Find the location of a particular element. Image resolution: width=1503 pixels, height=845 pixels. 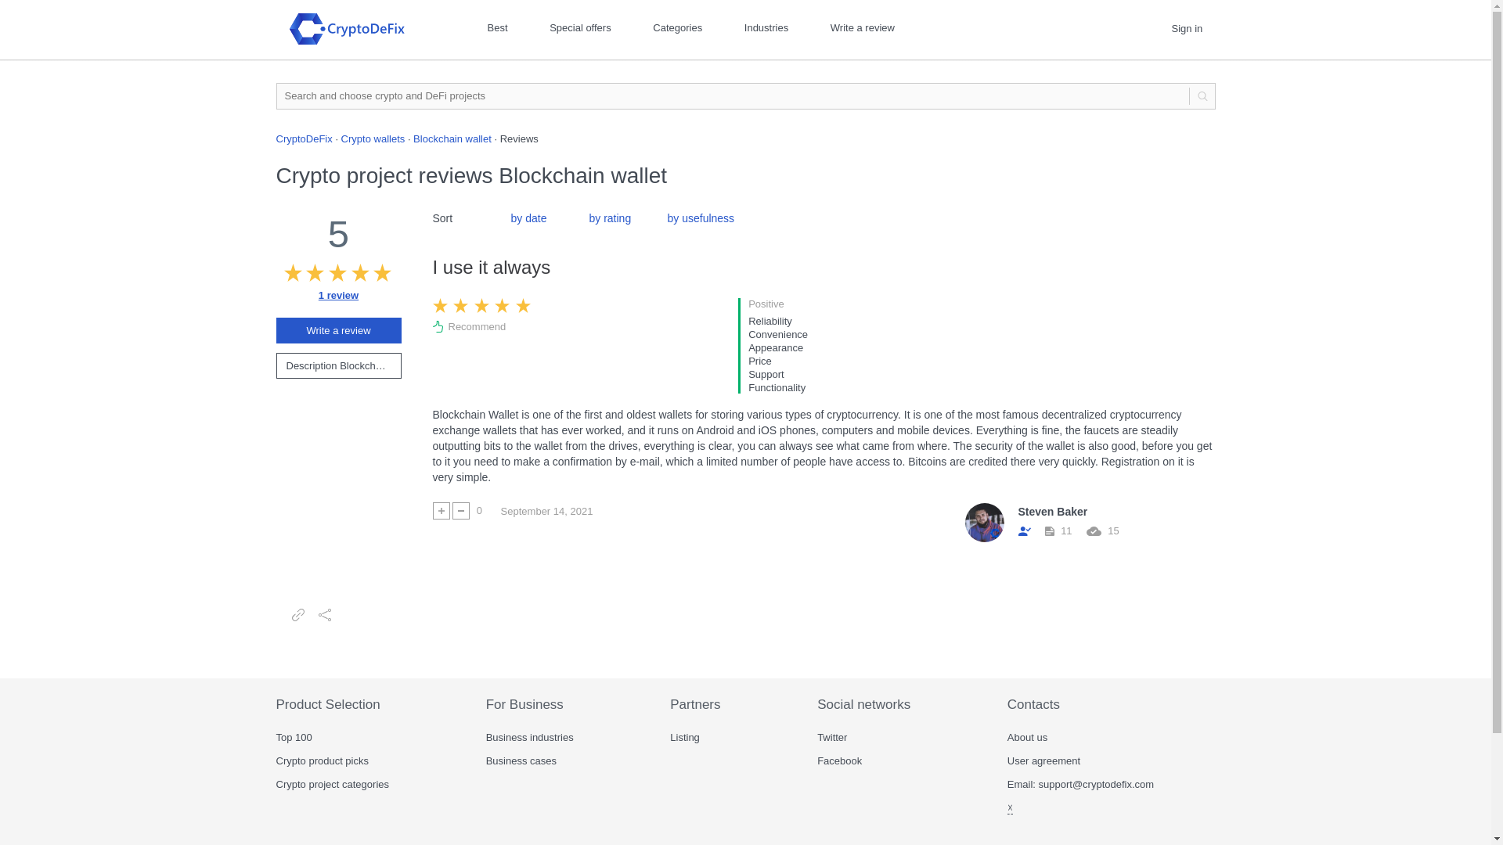

Sign in is located at coordinates (1185, 29).